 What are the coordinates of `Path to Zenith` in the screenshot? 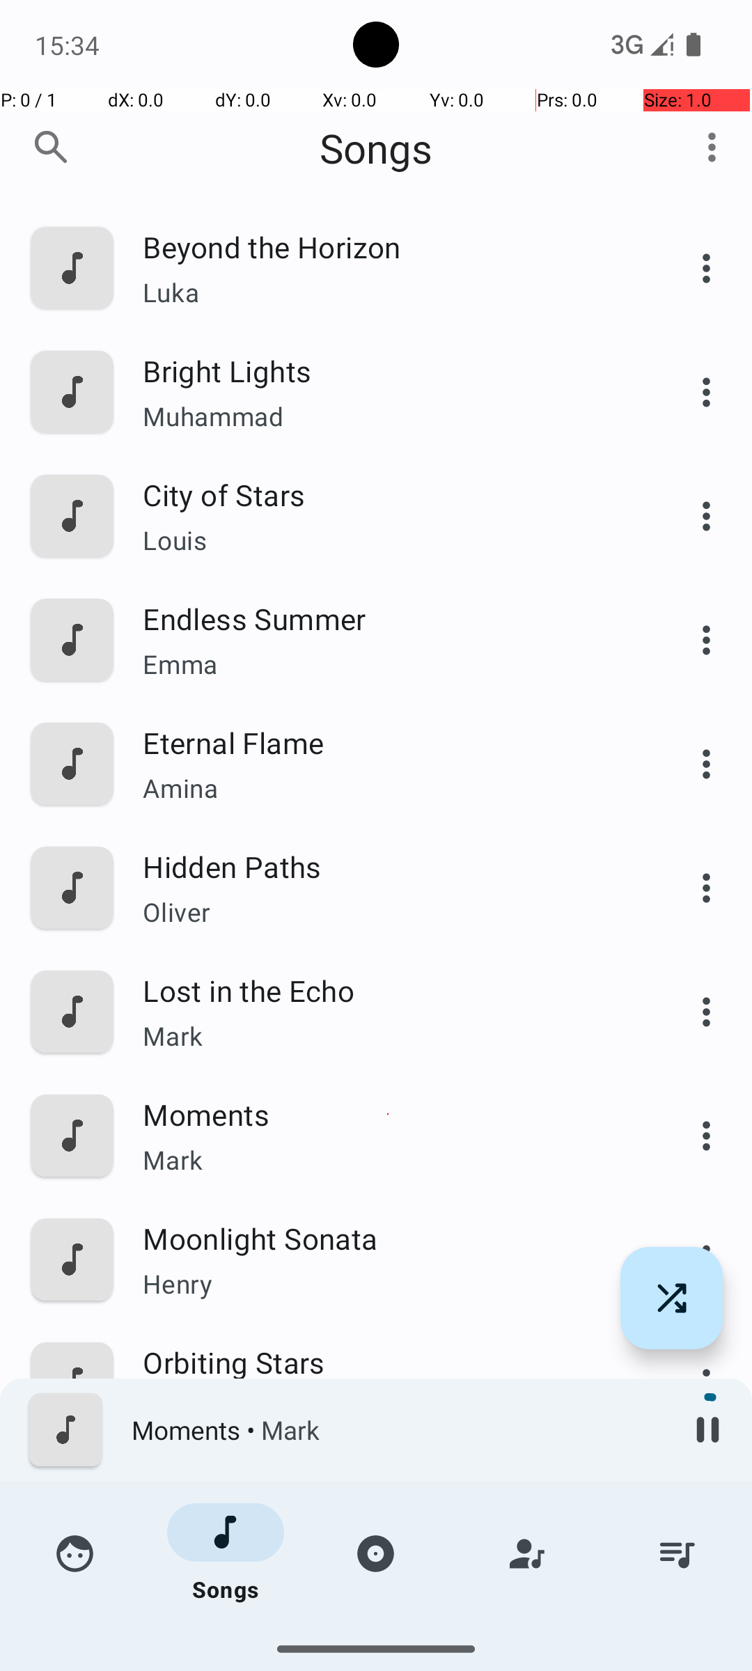 It's located at (388, 1486).